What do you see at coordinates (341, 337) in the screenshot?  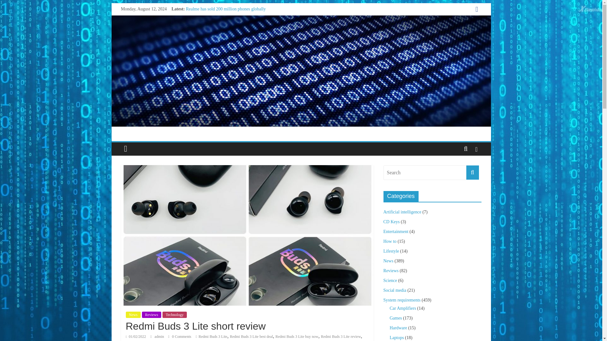 I see `Redmi Buds 3 Lite review` at bounding box center [341, 337].